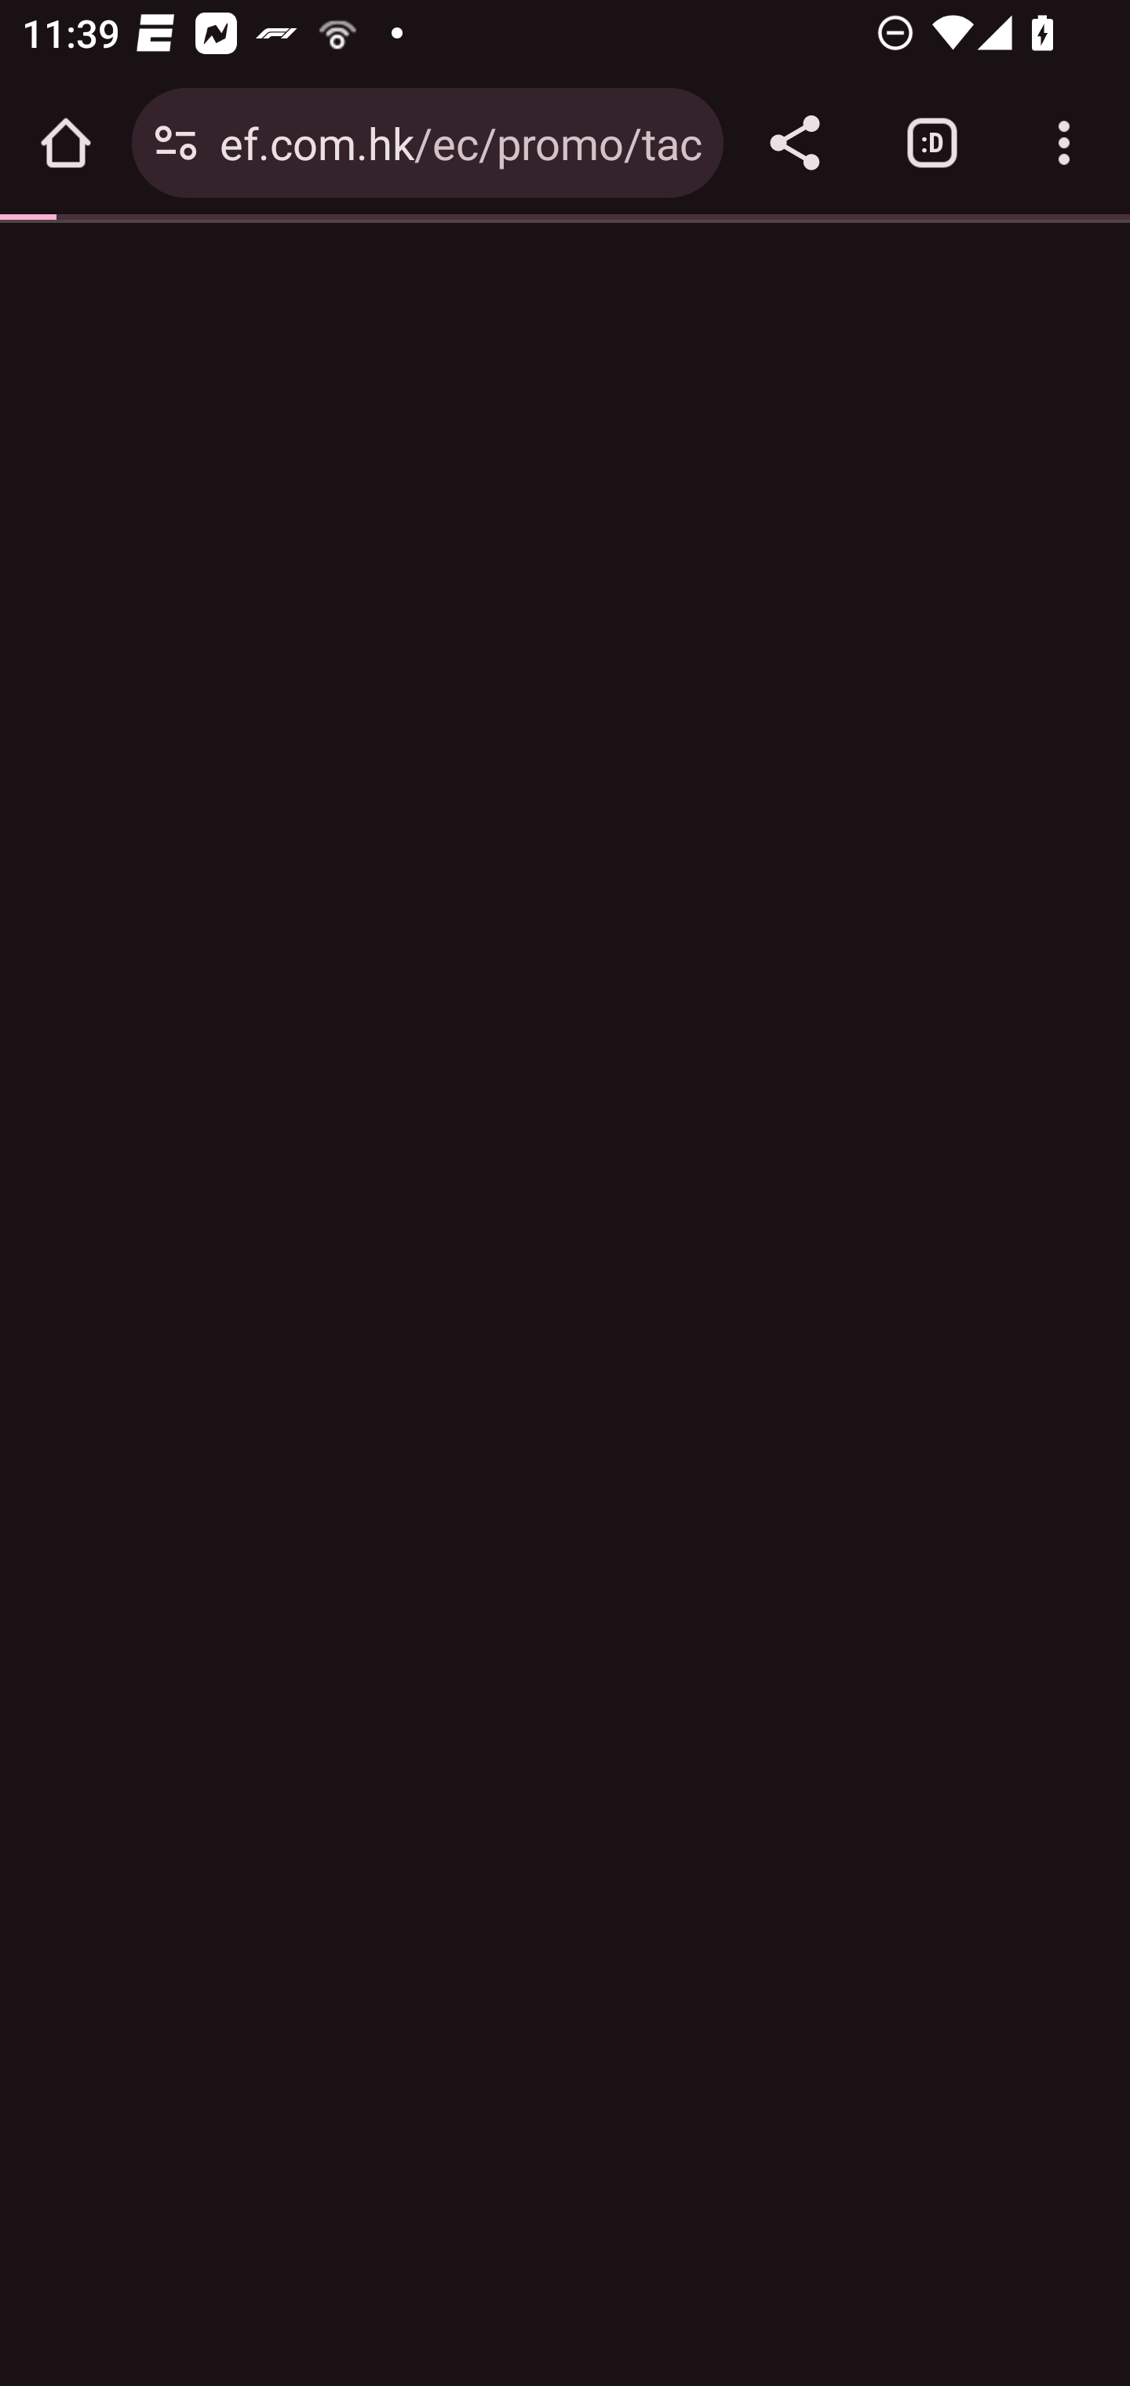  I want to click on Customize and control Google Chrome, so click(1064, 143).